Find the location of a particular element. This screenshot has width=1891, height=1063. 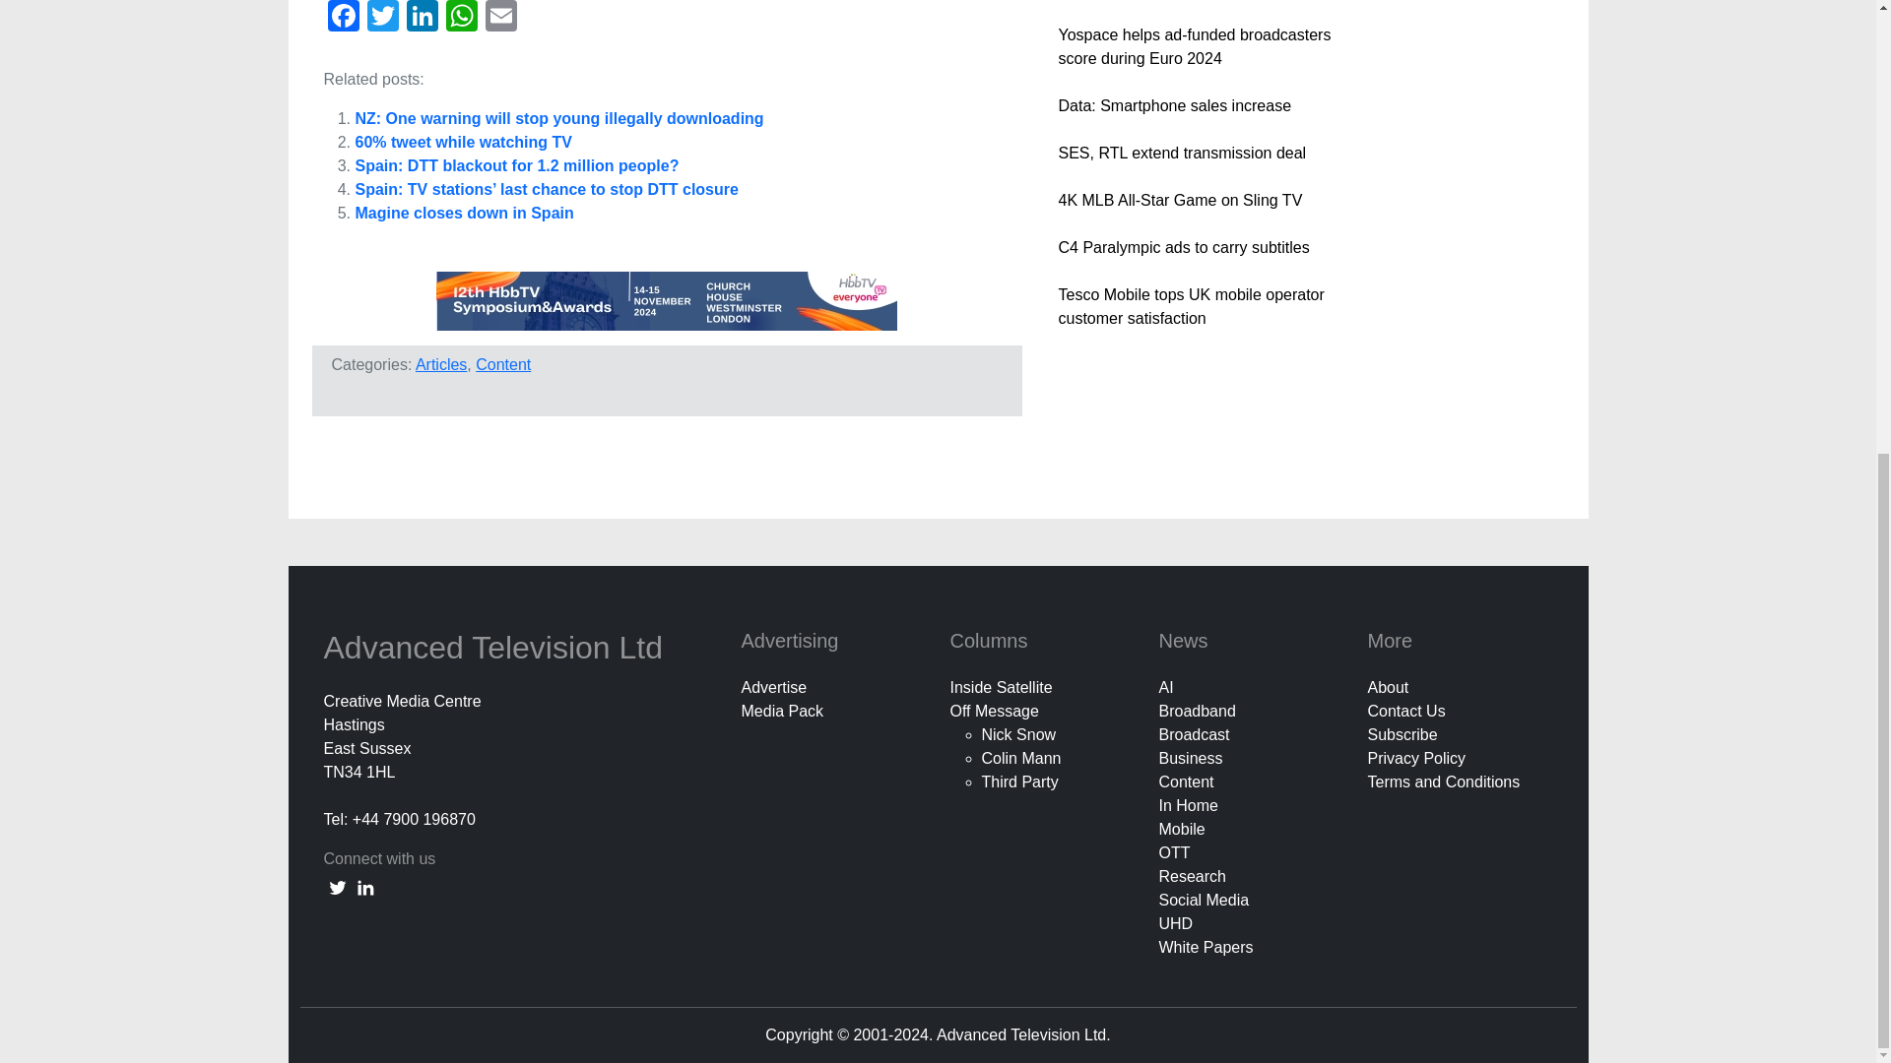

Spain: DTT blackout for 1.2 million people? is located at coordinates (516, 165).